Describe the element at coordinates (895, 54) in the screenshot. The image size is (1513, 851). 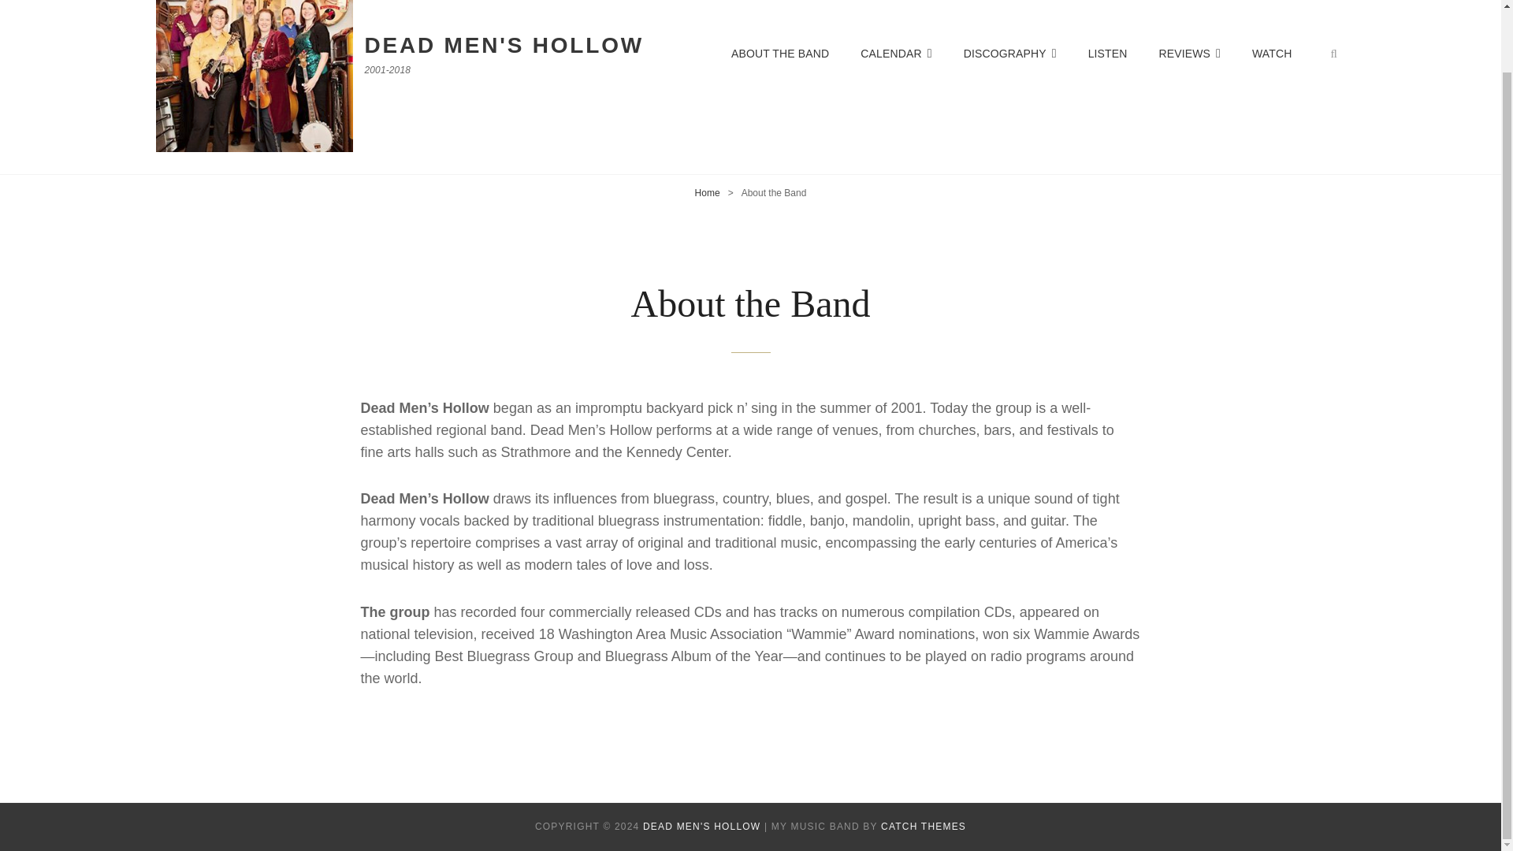
I see `CALENDAR` at that location.